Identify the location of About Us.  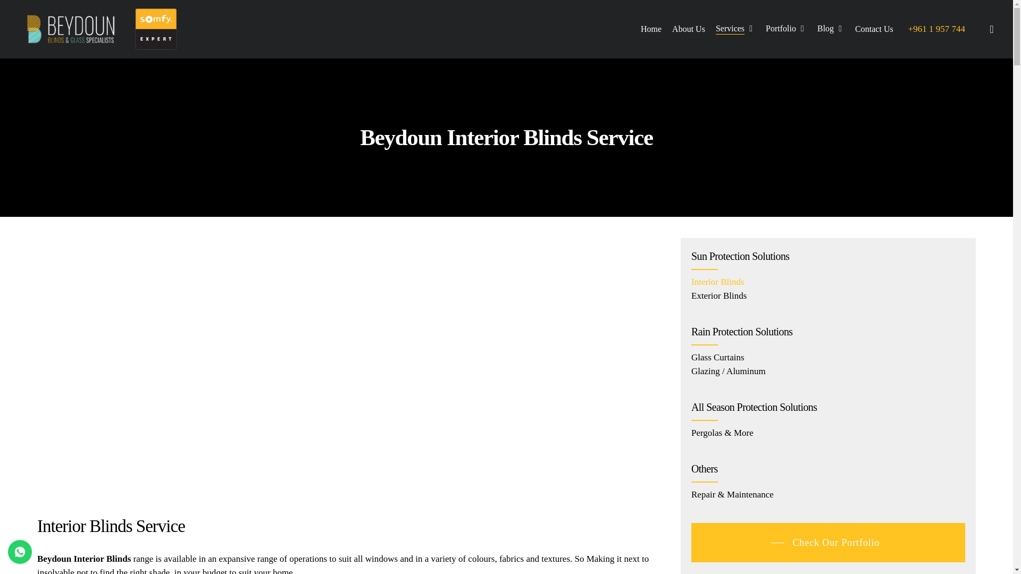
(688, 29).